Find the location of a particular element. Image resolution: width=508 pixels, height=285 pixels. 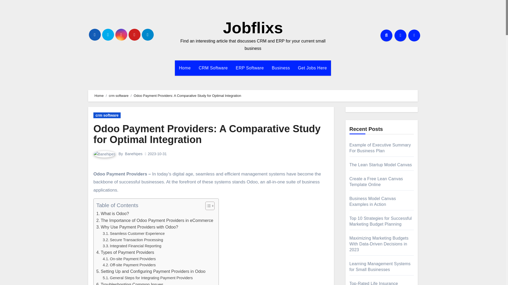

Home is located at coordinates (185, 68).